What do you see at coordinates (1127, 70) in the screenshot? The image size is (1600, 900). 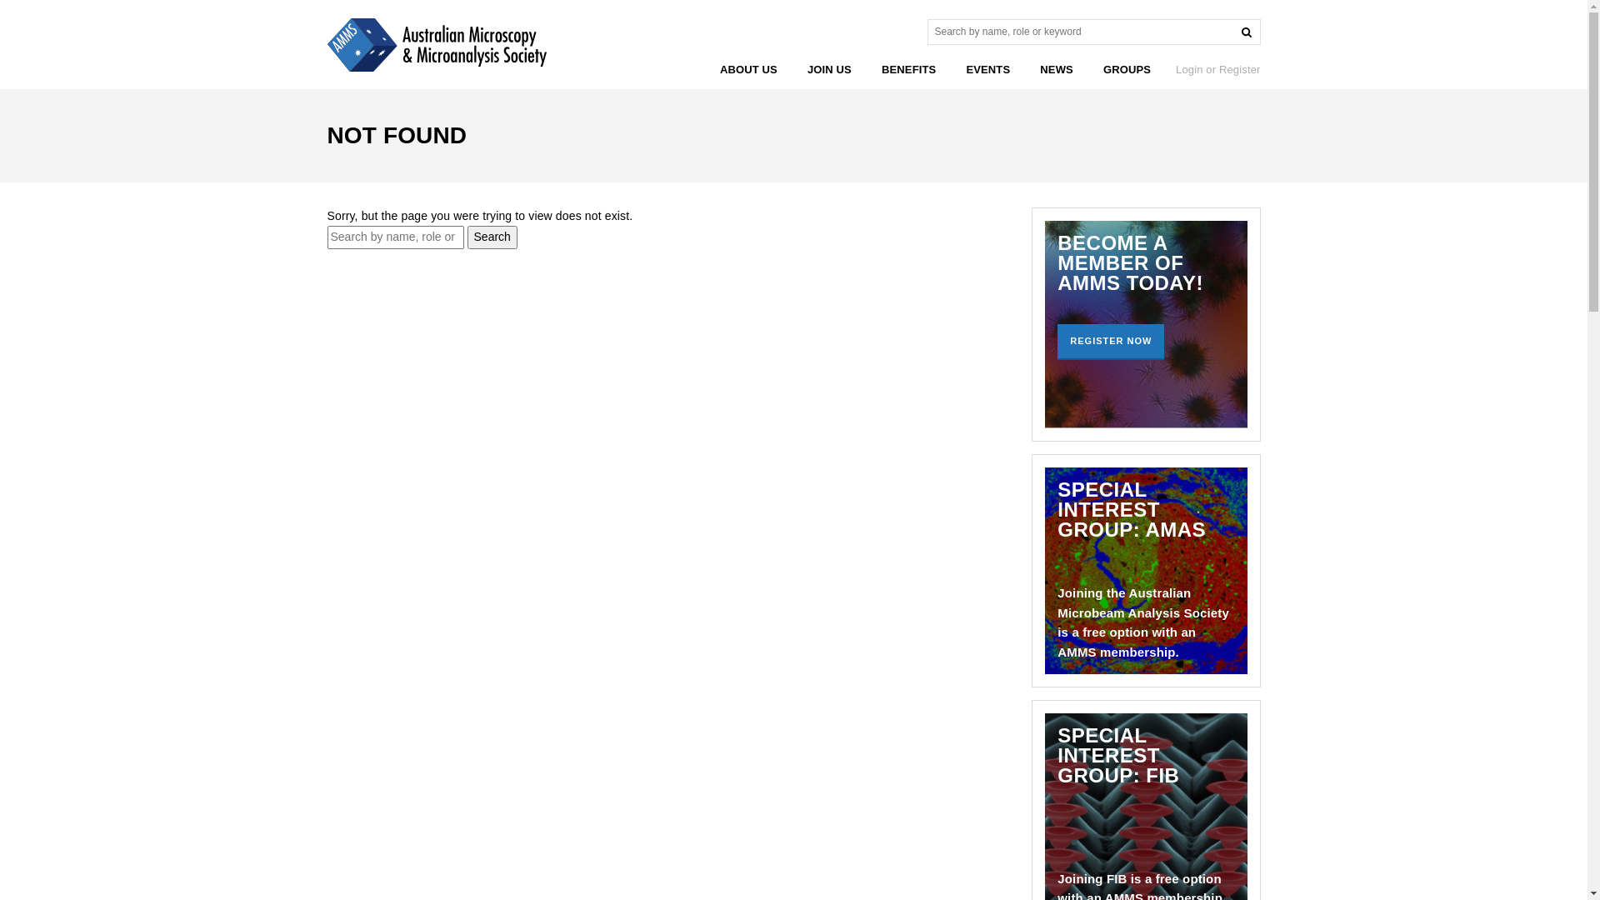 I see `GROUPS` at bounding box center [1127, 70].